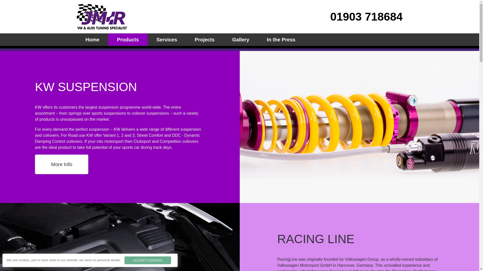 The image size is (483, 271). Describe the element at coordinates (167, 39) in the screenshot. I see `Services` at that location.